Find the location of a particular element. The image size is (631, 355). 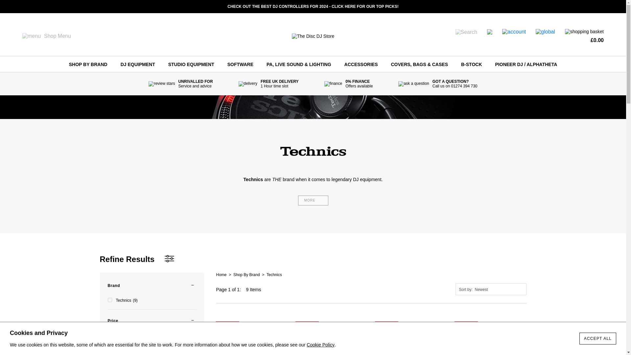

MORE is located at coordinates (313, 200).